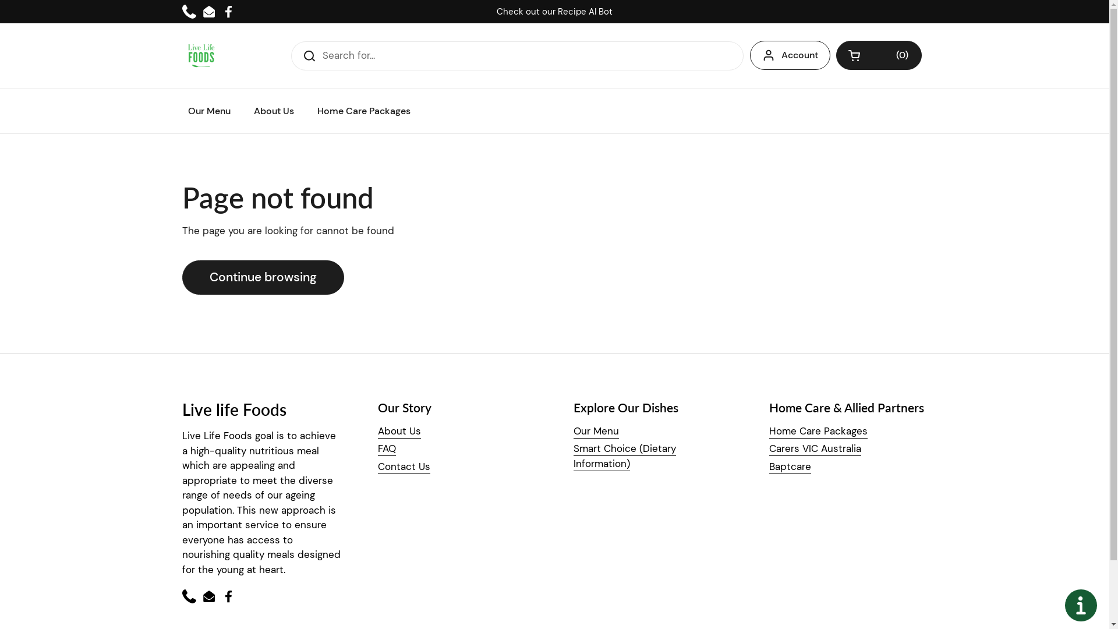  I want to click on Open cart
0, so click(879, 55).